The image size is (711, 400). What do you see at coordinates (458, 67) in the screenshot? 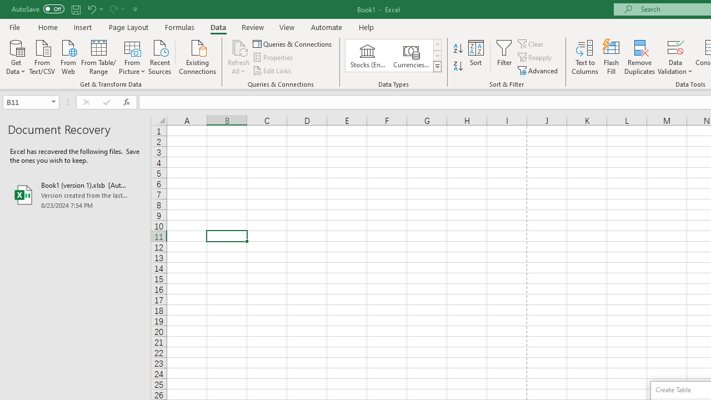
I see `Sort Z to A` at bounding box center [458, 67].